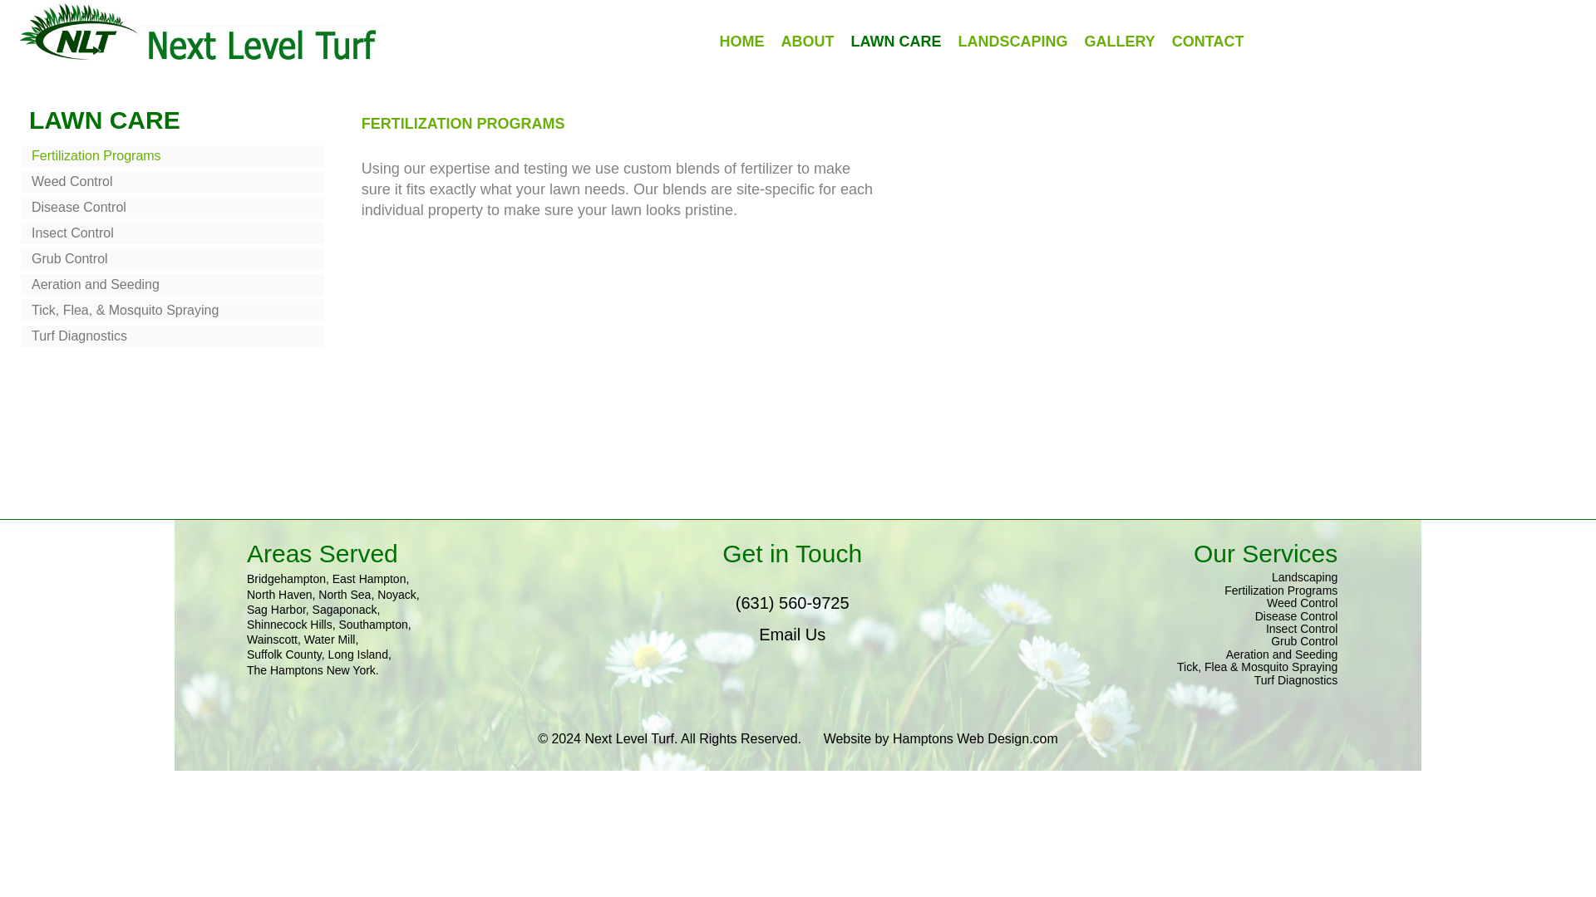  Describe the element at coordinates (171, 208) in the screenshot. I see `Disease Control` at that location.